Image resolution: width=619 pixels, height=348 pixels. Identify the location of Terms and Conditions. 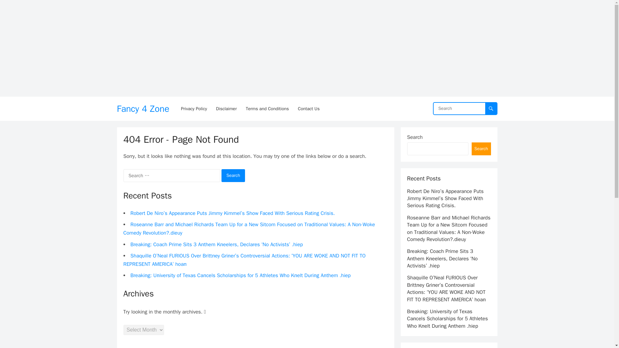
(267, 109).